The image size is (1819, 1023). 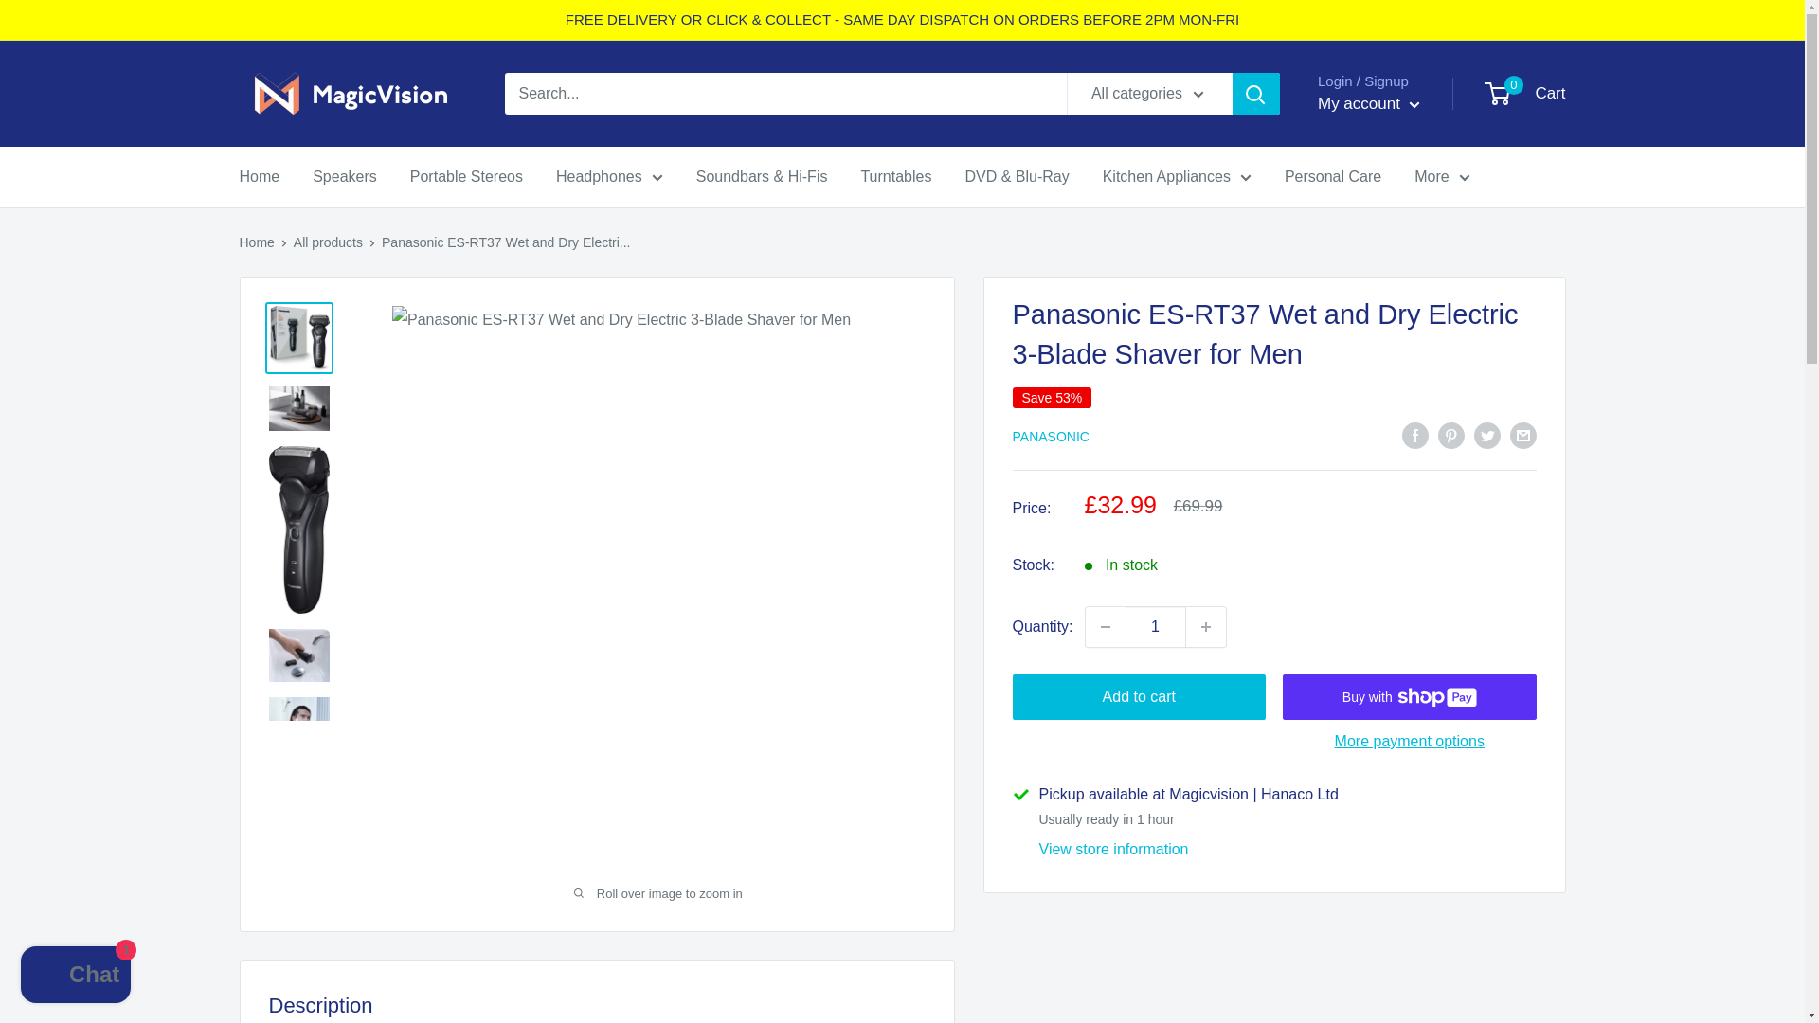 What do you see at coordinates (1106, 627) in the screenshot?
I see `Decrease quantity by 1` at bounding box center [1106, 627].